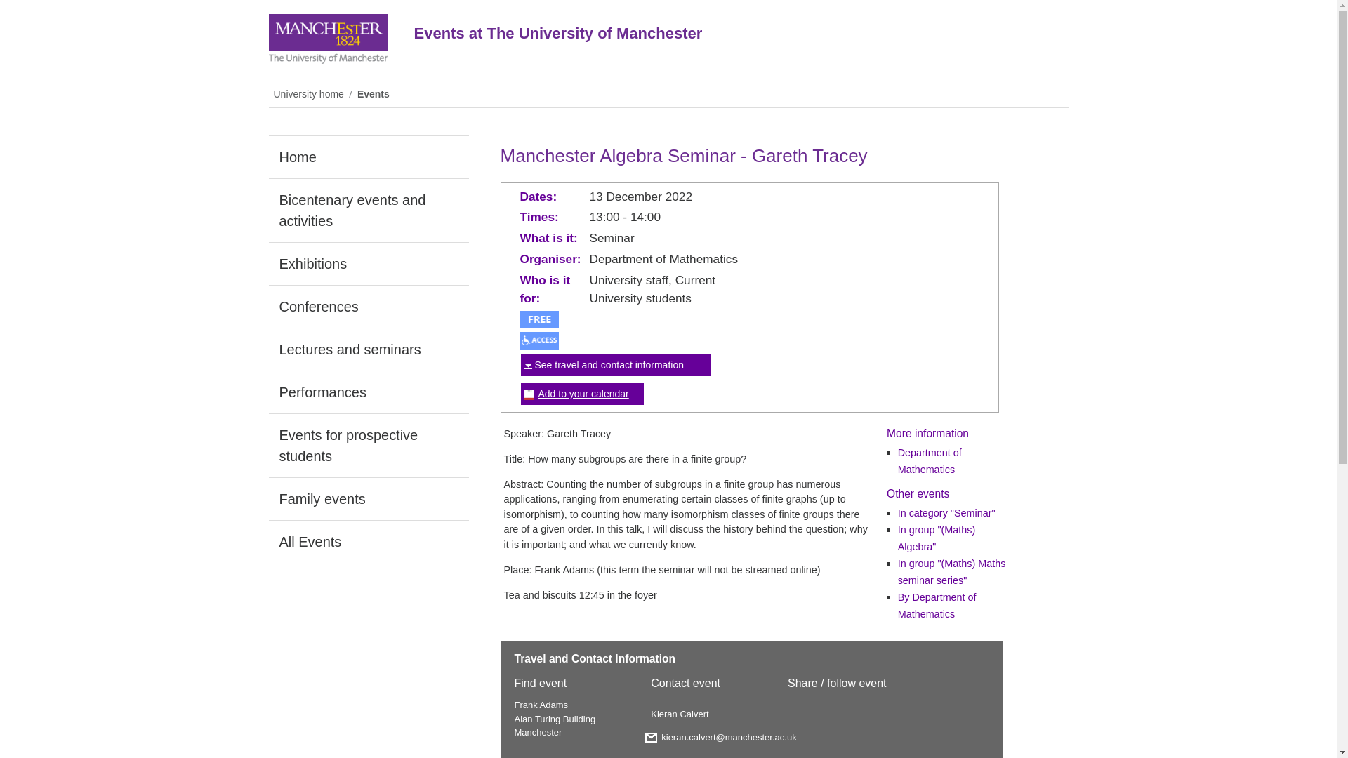 The image size is (1348, 758). Describe the element at coordinates (583, 393) in the screenshot. I see `Download iCal file` at that location.